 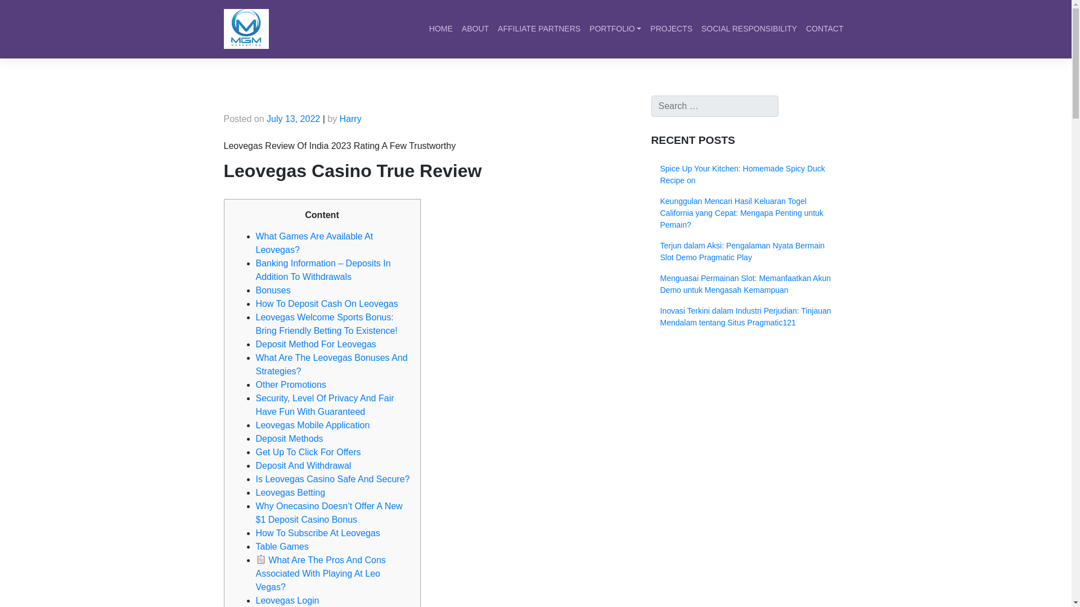 What do you see at coordinates (281, 546) in the screenshot?
I see `Table Games` at bounding box center [281, 546].